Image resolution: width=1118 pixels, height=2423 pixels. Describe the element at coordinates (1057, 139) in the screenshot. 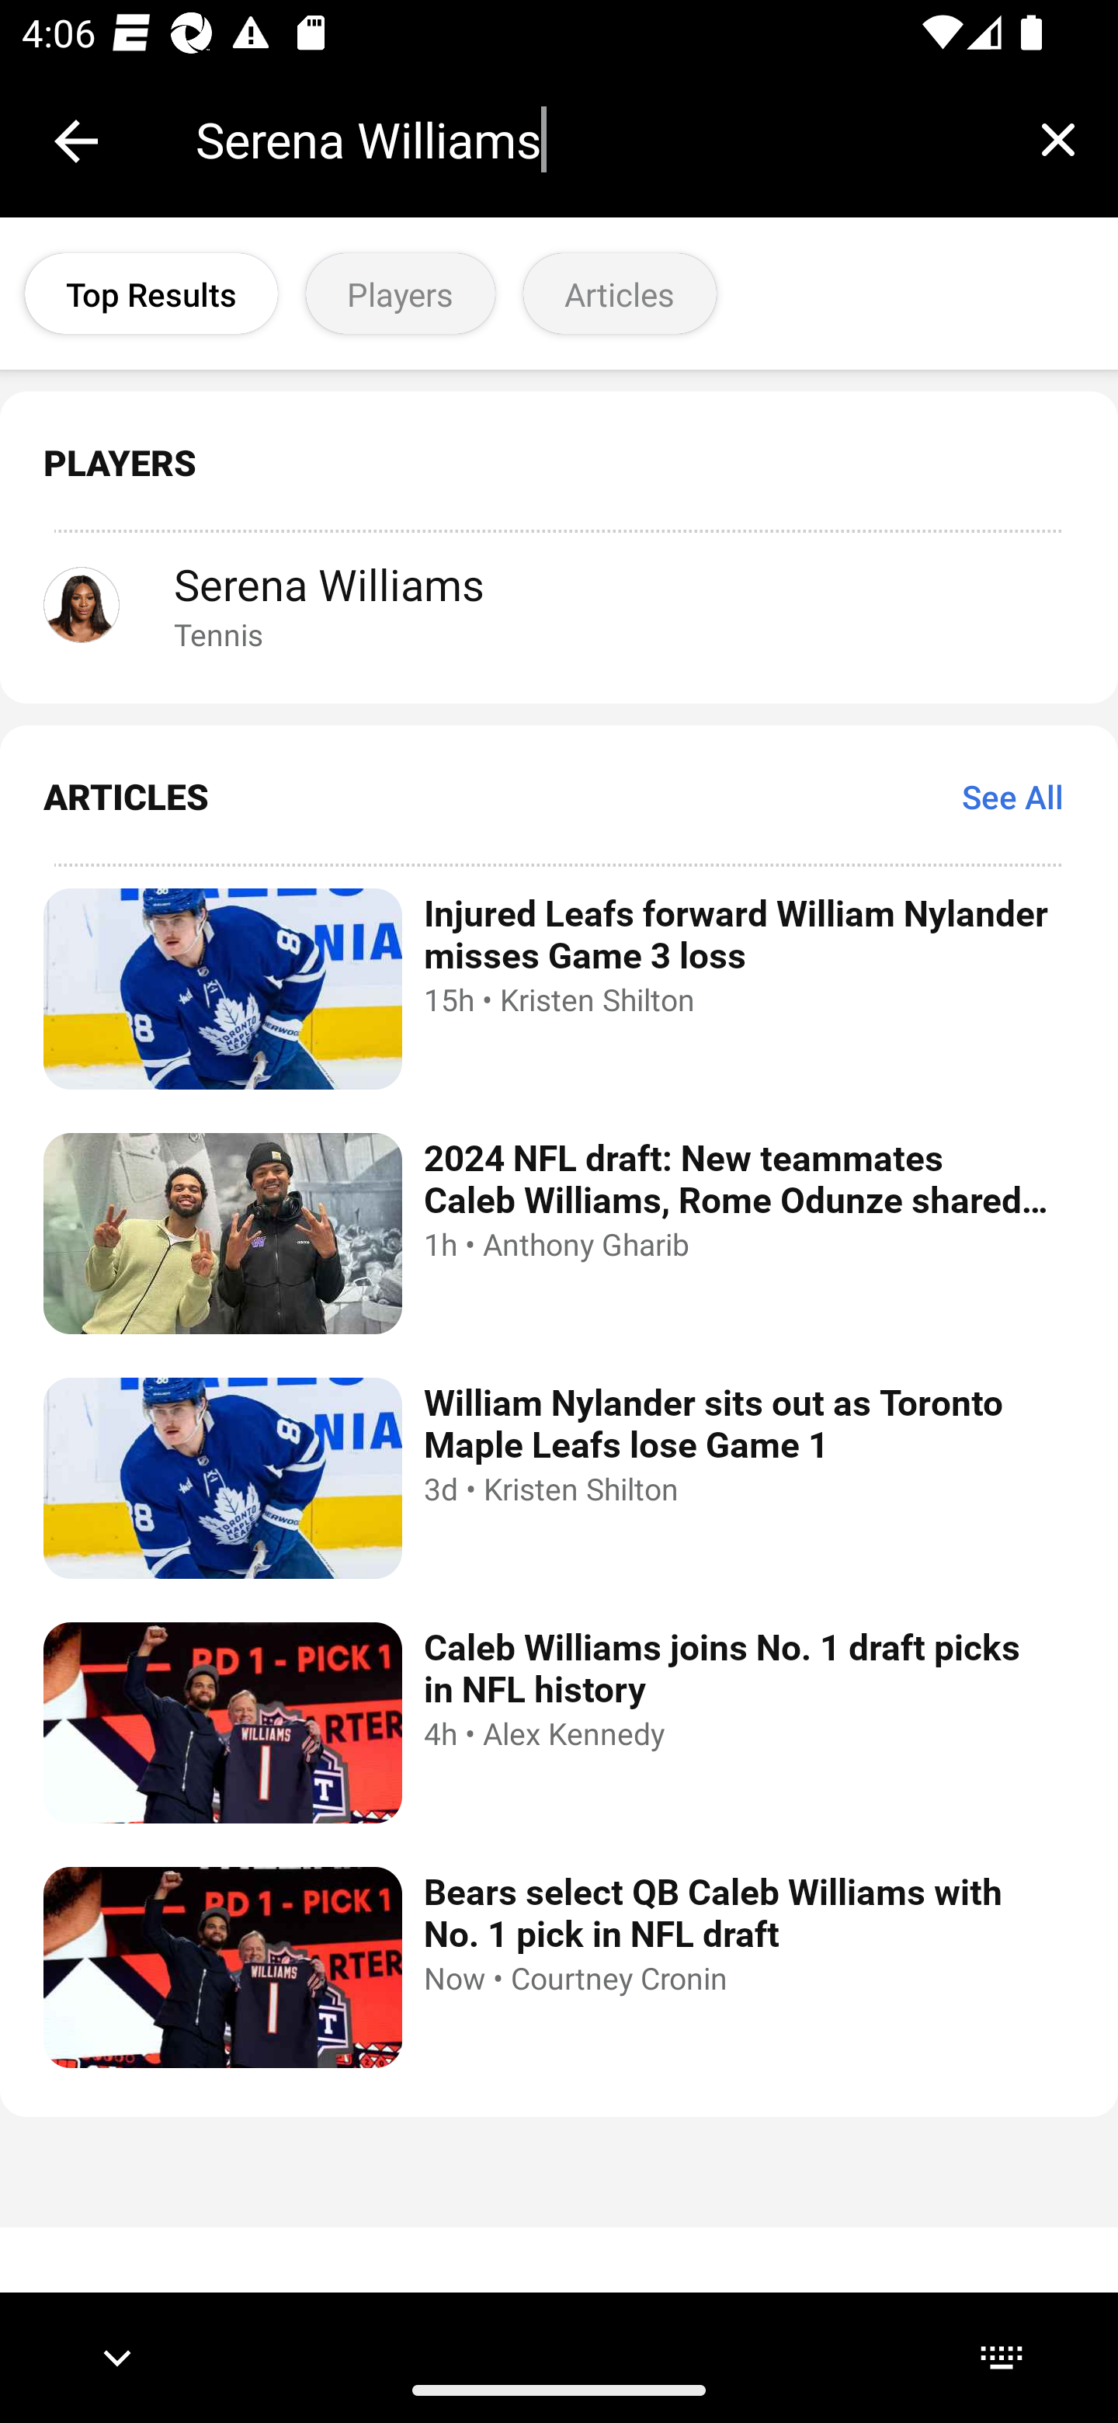

I see `Clear query` at that location.